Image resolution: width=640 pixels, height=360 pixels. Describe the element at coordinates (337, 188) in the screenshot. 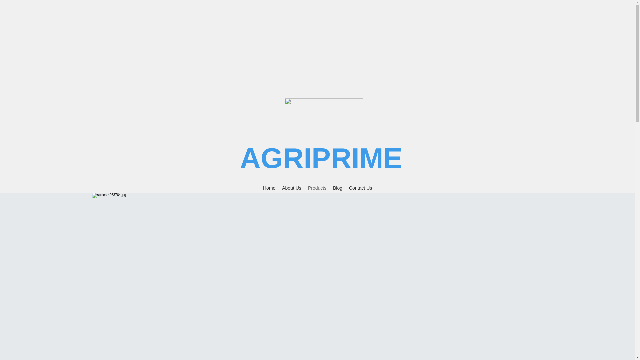

I see `Blog` at that location.